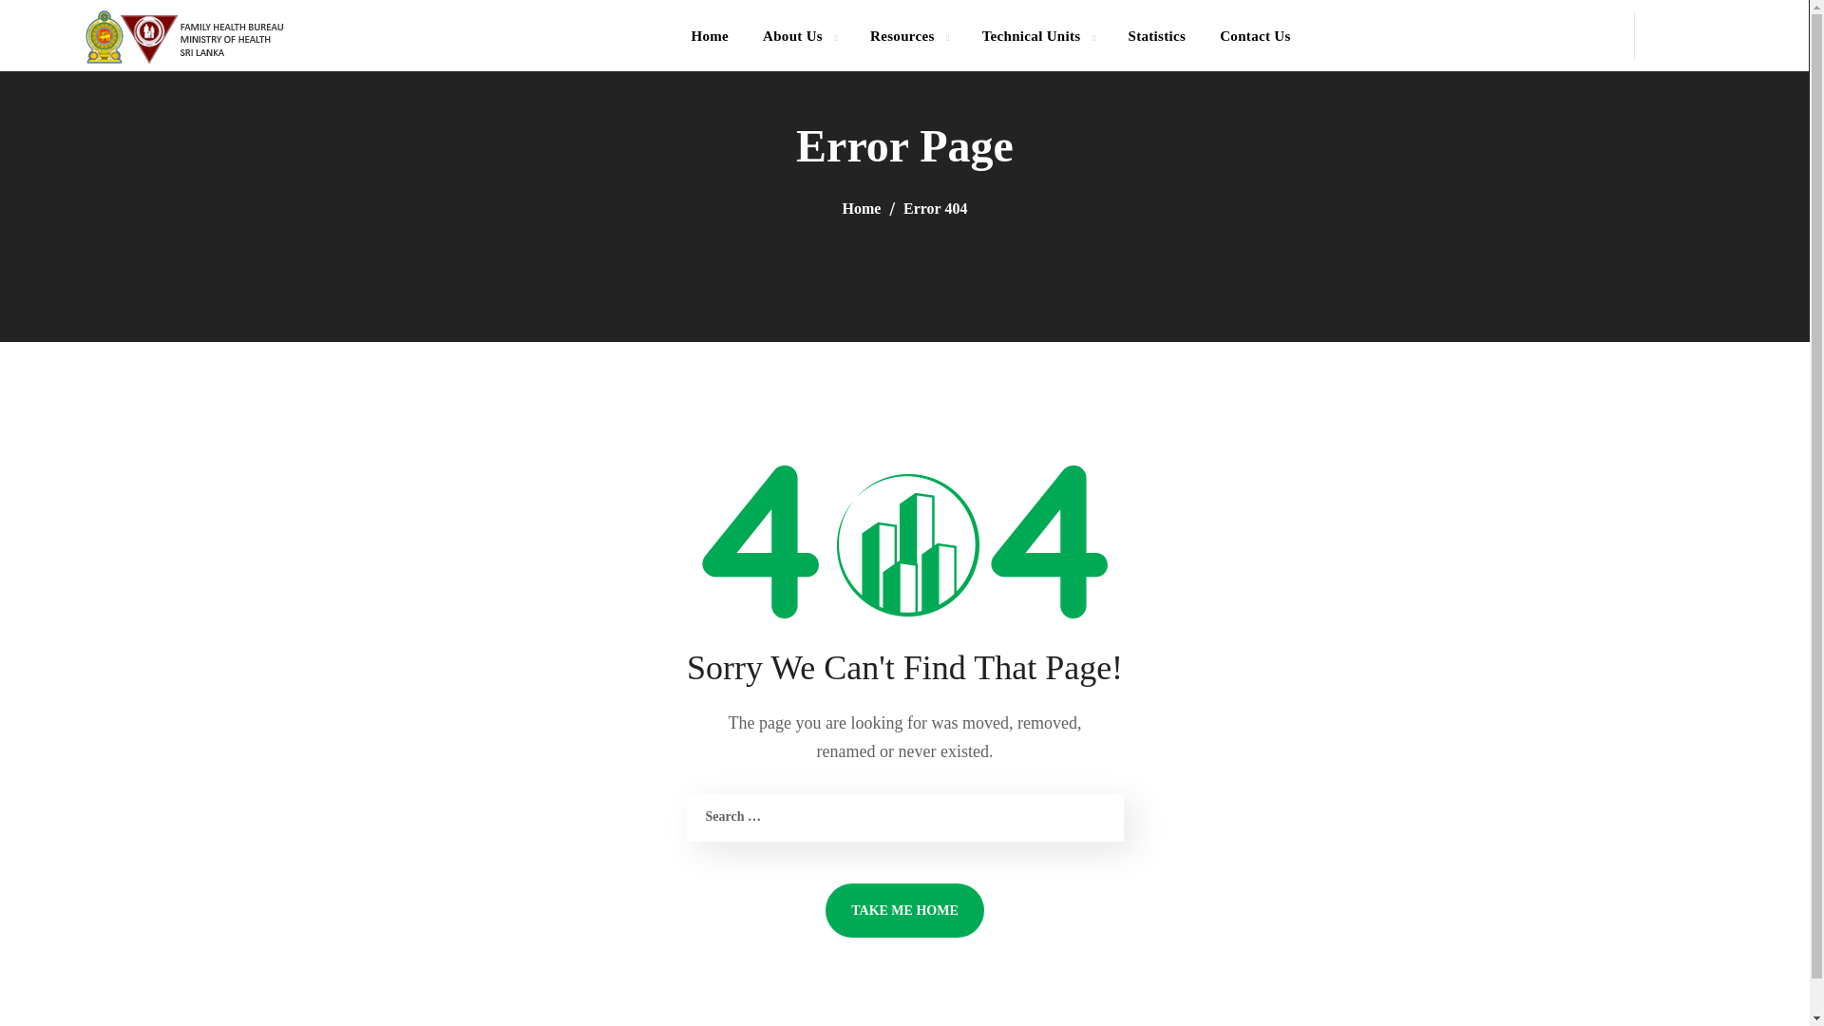  What do you see at coordinates (1254, 35) in the screenshot?
I see `Contact Us` at bounding box center [1254, 35].